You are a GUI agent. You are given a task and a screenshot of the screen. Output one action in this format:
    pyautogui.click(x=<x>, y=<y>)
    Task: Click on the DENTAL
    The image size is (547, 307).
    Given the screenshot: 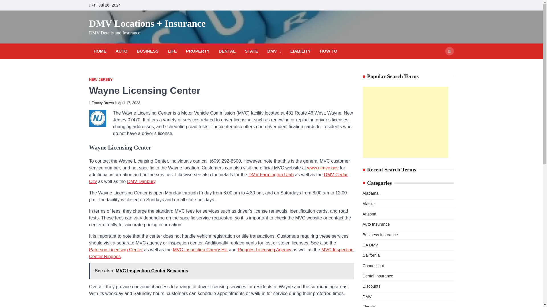 What is the action you would take?
    pyautogui.click(x=227, y=51)
    